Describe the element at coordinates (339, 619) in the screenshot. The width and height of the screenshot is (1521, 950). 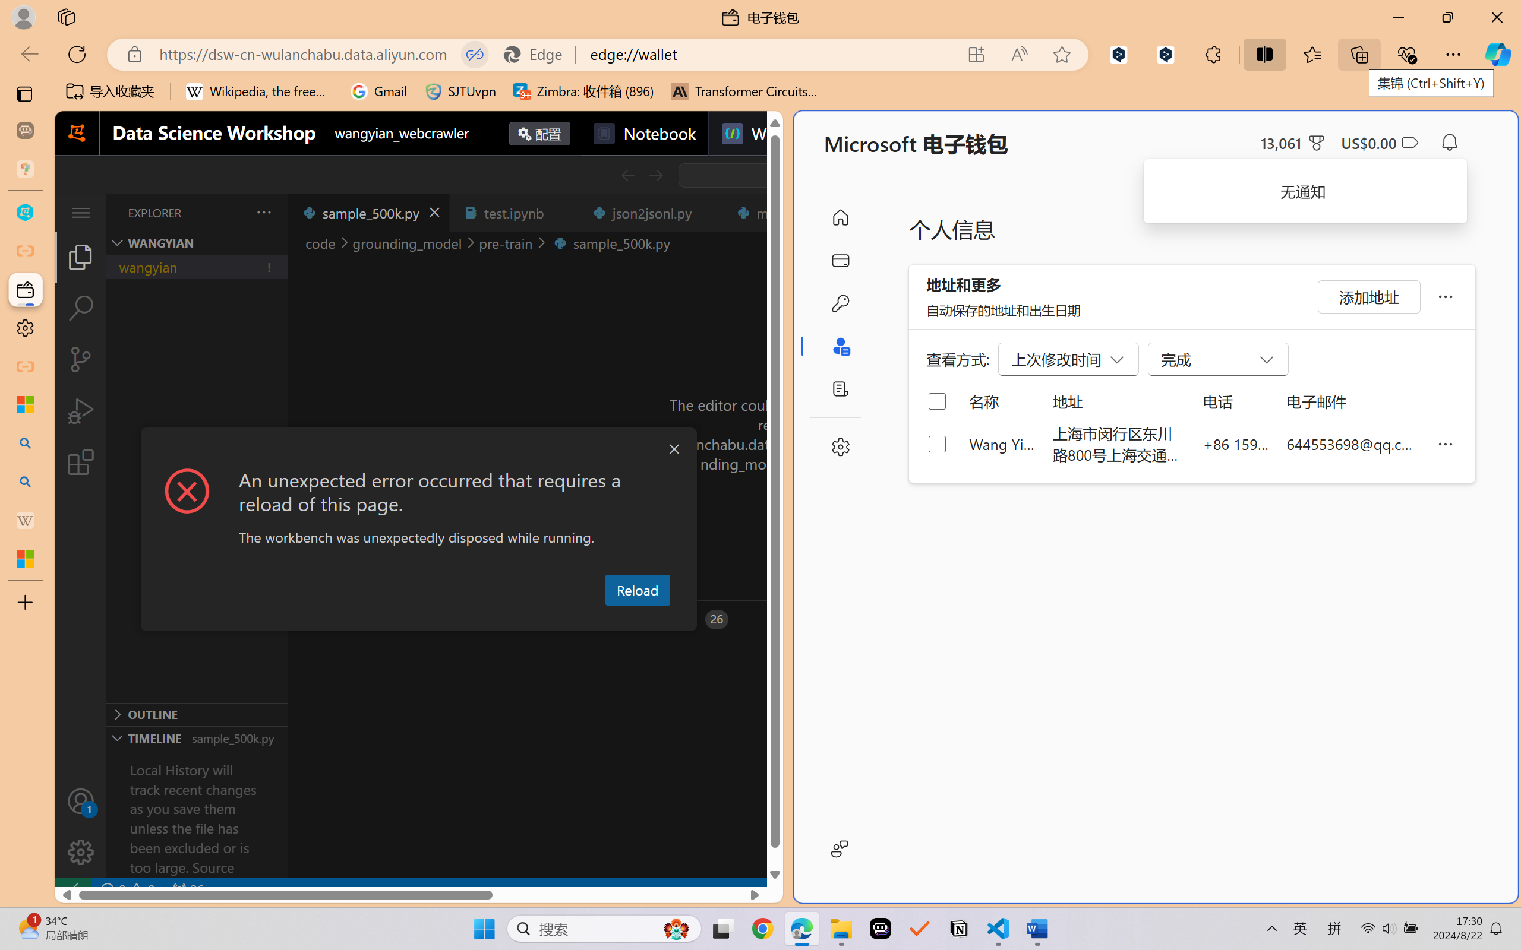
I see `Problems (Ctrl+Shift+M)` at that location.